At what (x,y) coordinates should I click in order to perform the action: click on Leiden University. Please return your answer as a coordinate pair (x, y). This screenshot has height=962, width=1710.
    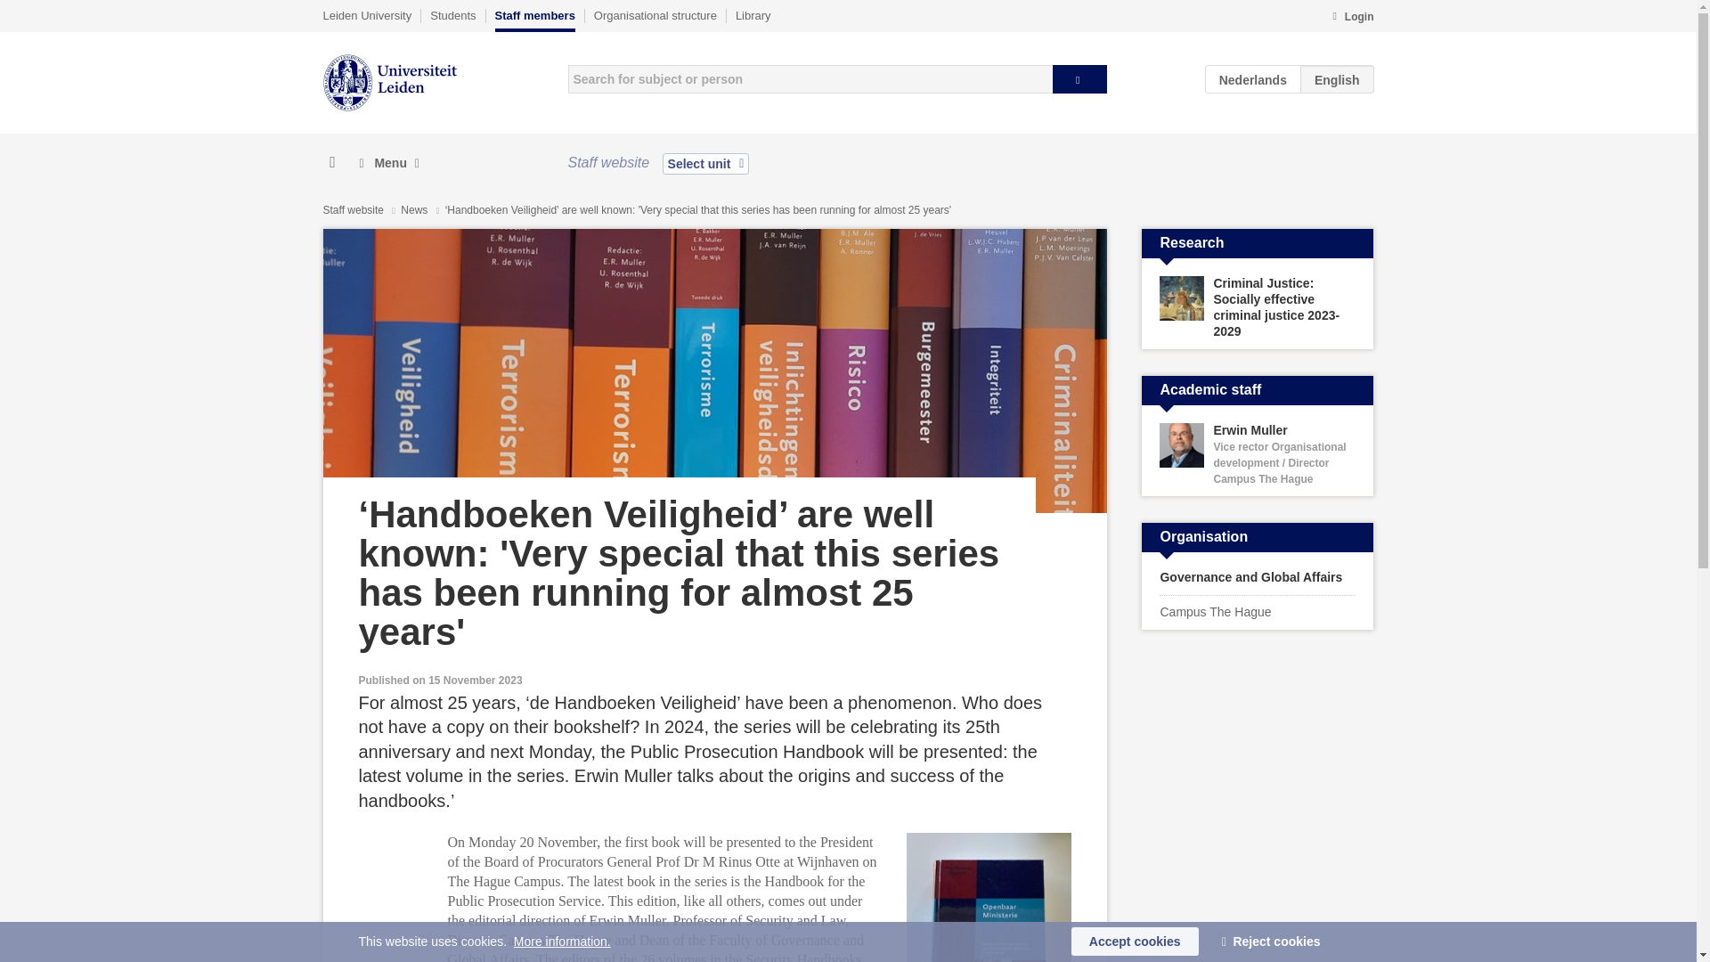
    Looking at the image, I should click on (367, 15).